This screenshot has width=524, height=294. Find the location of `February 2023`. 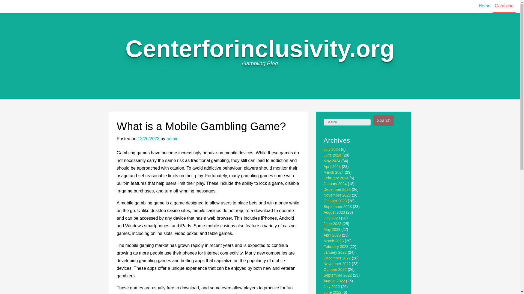

February 2023 is located at coordinates (336, 246).